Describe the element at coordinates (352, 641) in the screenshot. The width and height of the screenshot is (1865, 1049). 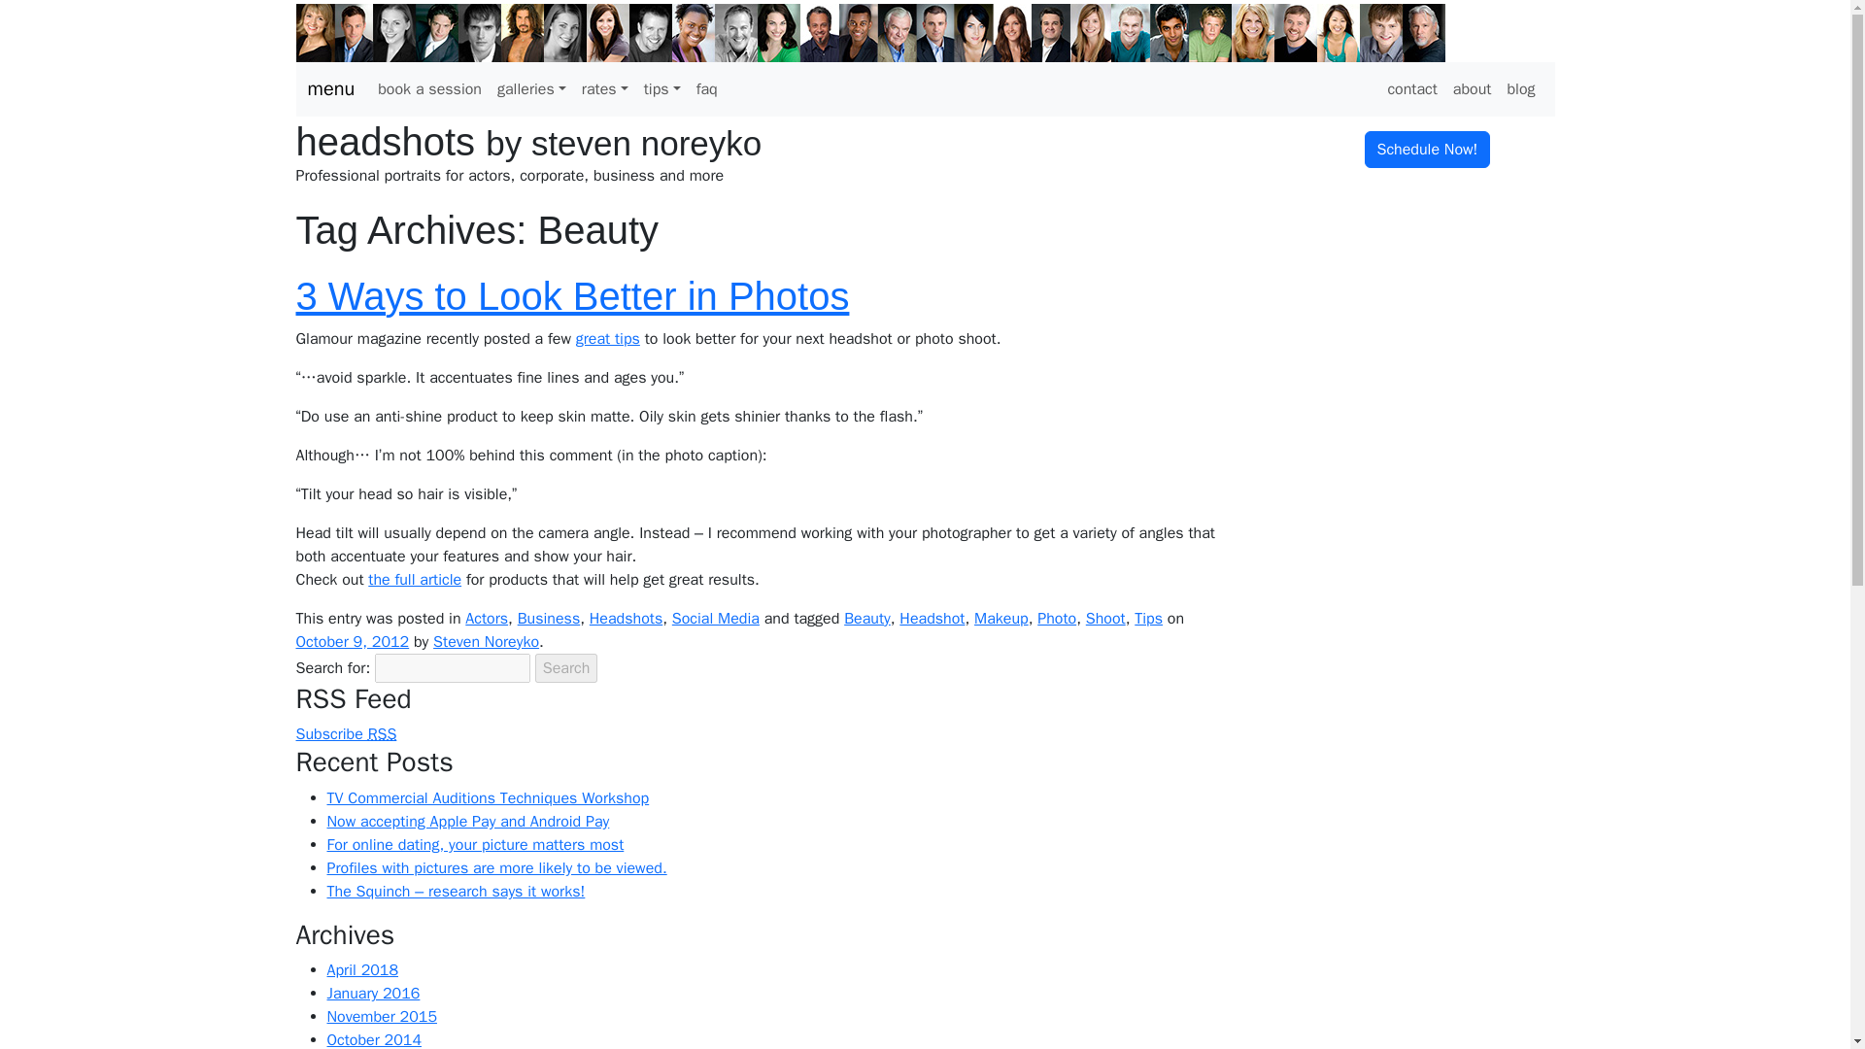
I see `October 9, 2012` at that location.